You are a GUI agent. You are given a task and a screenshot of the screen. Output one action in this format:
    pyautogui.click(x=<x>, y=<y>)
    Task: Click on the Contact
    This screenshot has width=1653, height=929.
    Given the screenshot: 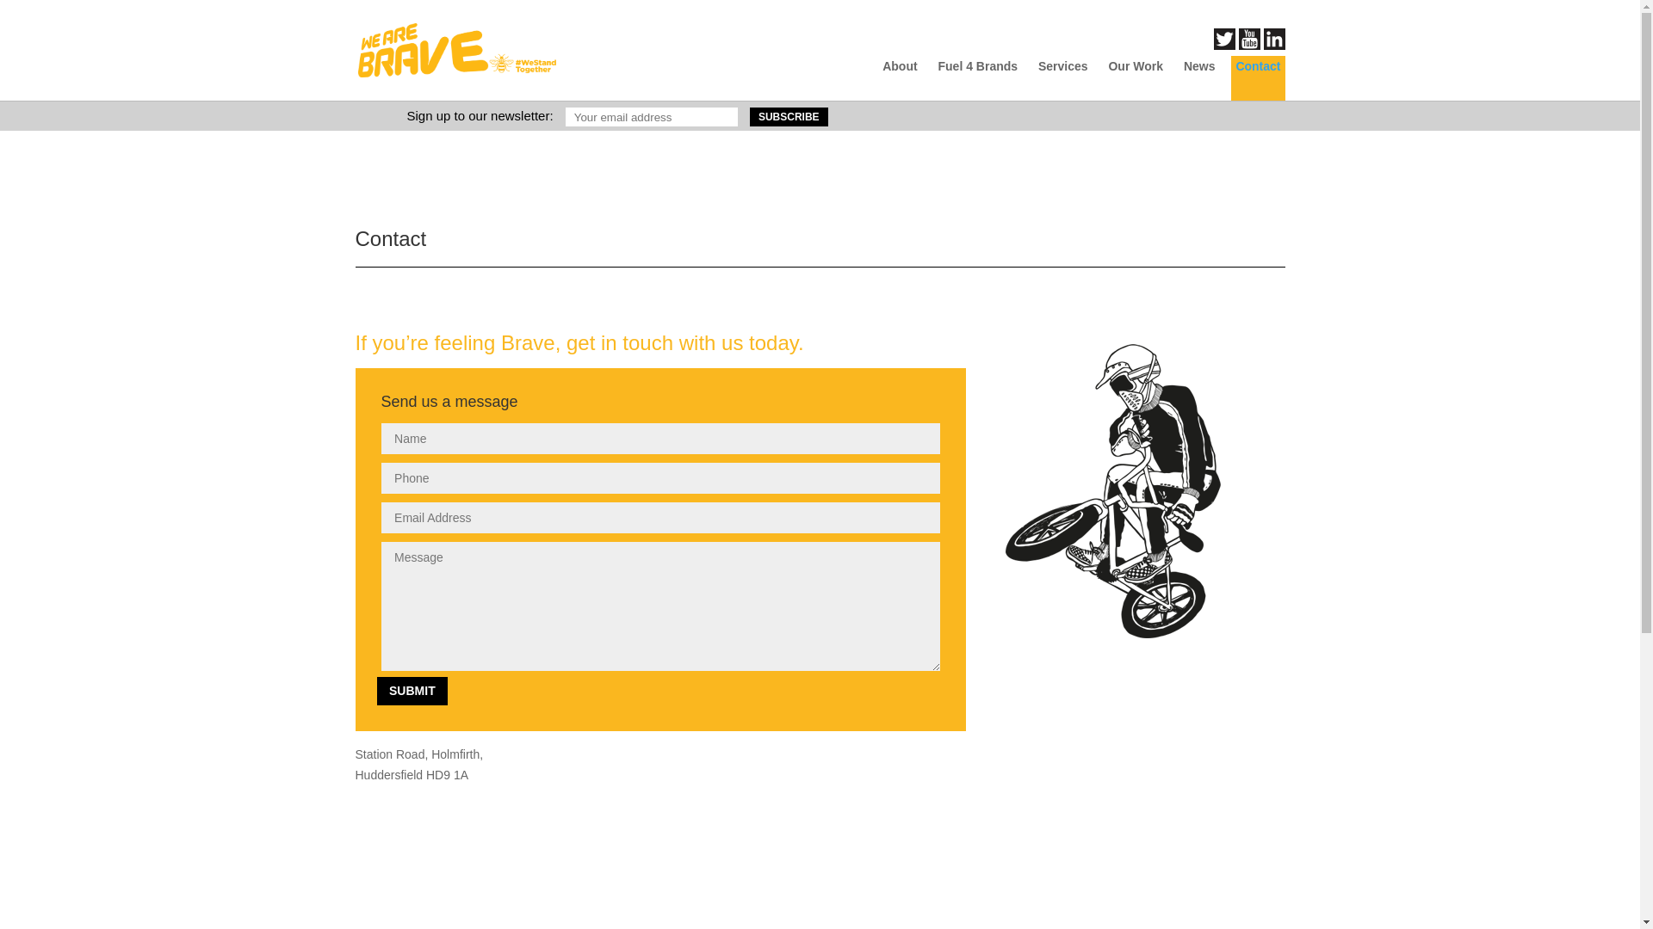 What is the action you would take?
    pyautogui.click(x=1257, y=77)
    